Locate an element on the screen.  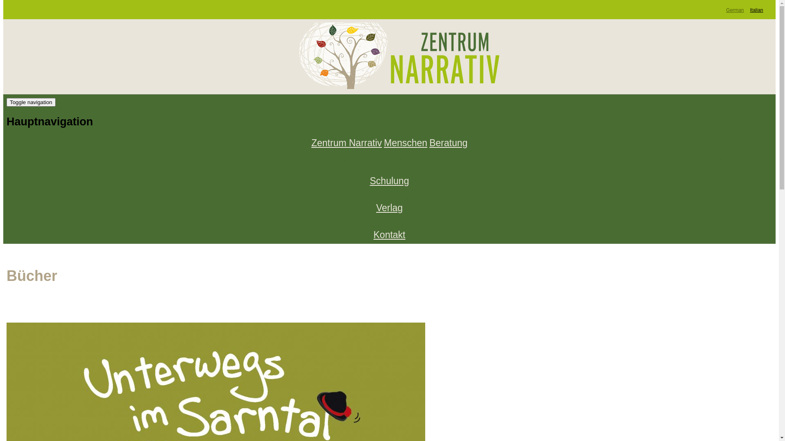
Beratung is located at coordinates (448, 143).